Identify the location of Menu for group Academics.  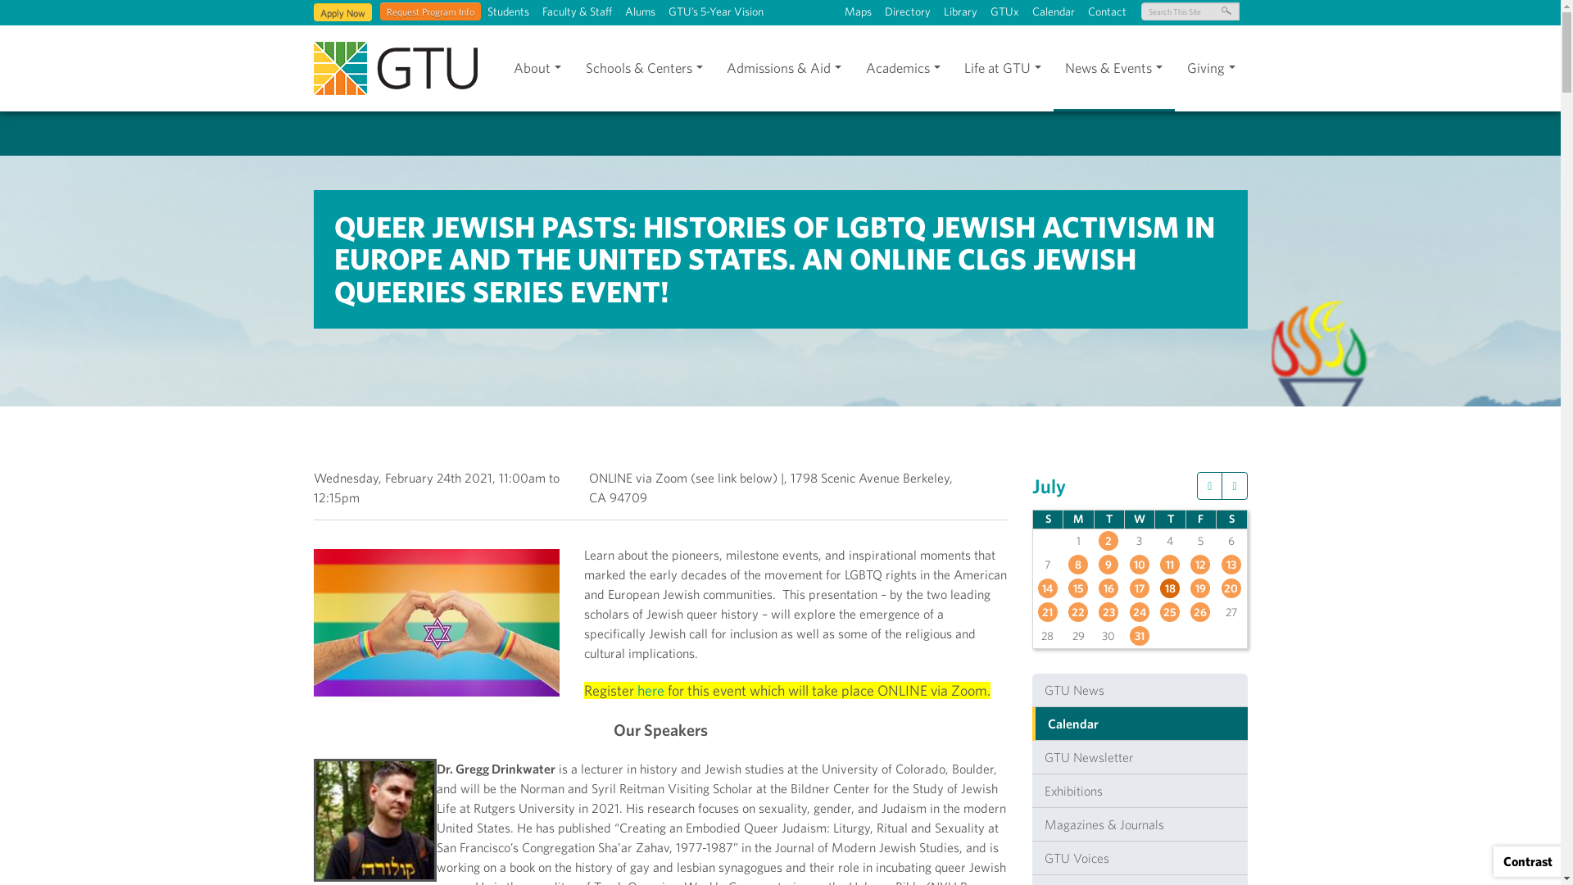
(903, 69).